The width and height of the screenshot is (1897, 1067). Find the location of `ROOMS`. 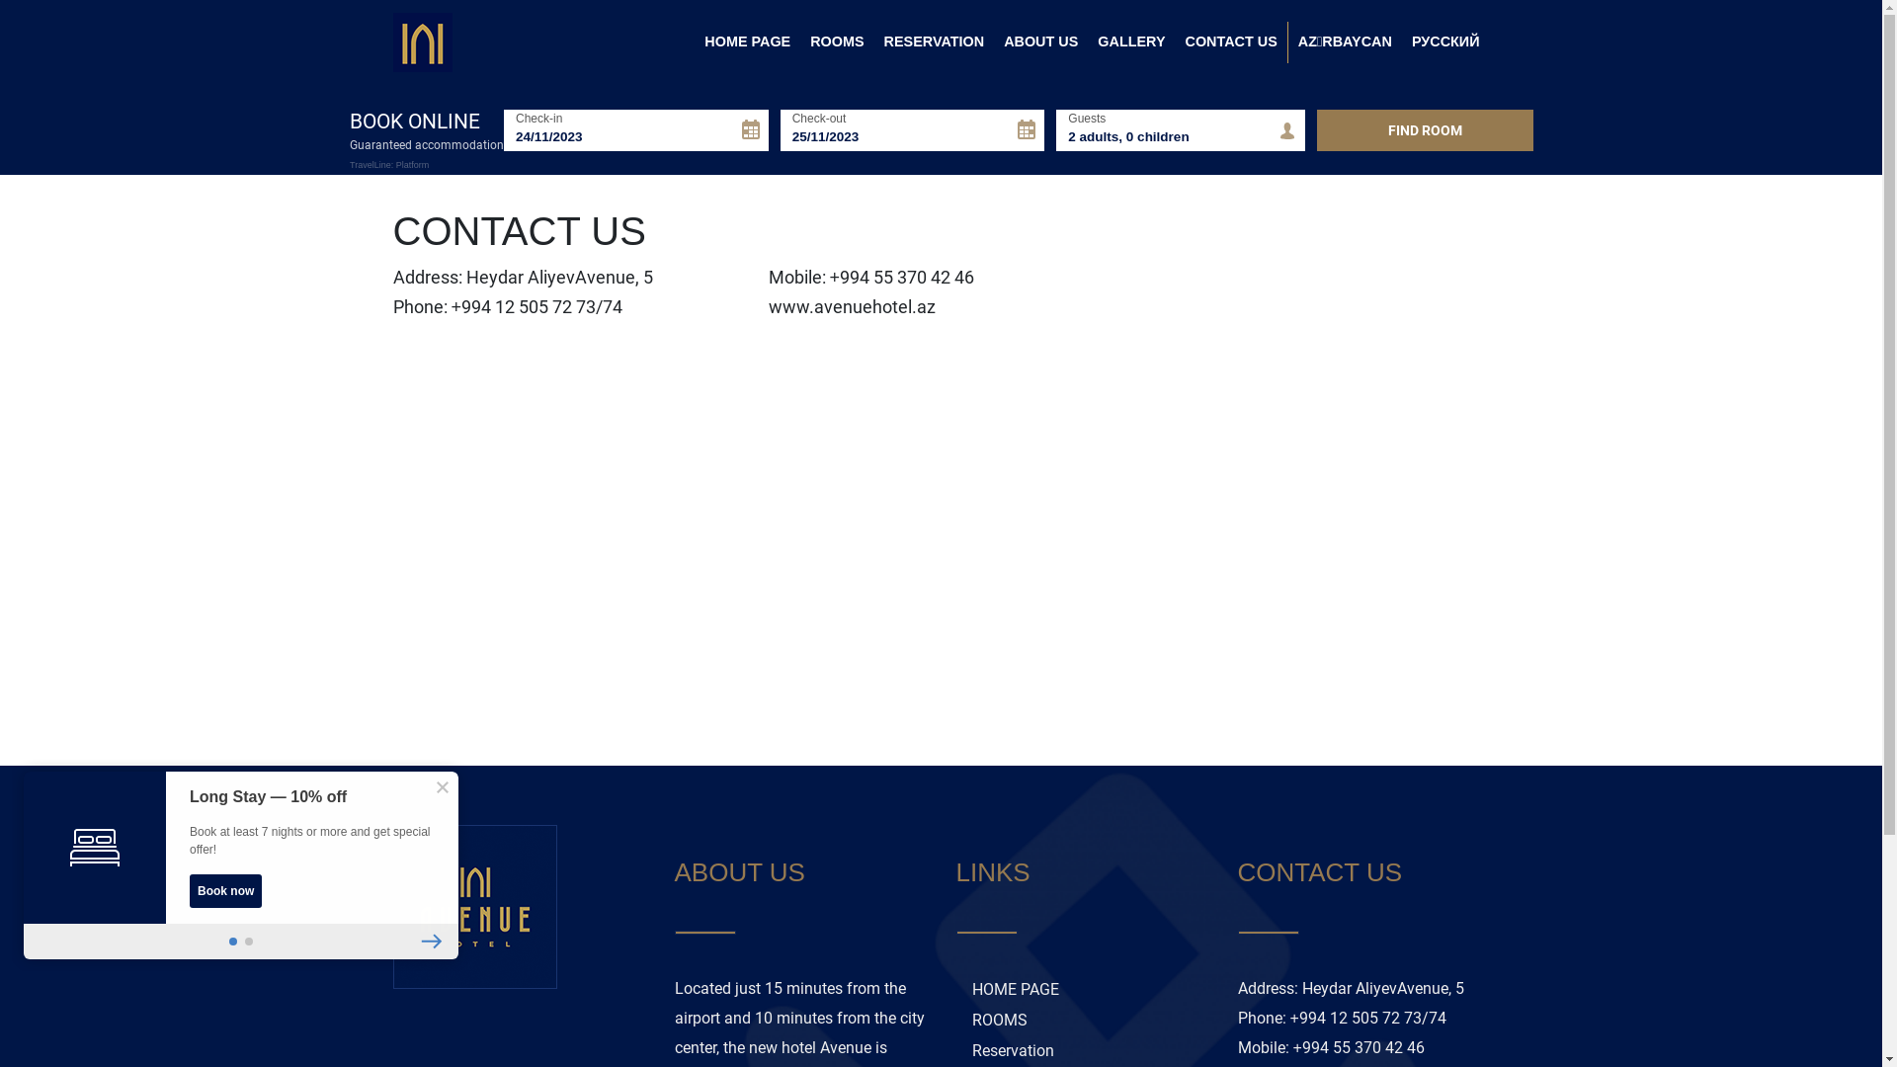

ROOMS is located at coordinates (1083, 1020).